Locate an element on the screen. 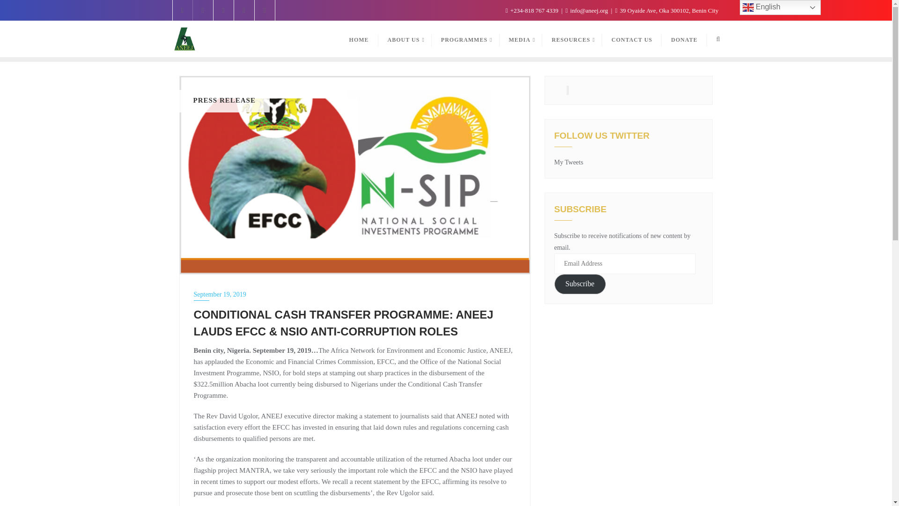 The image size is (899, 506). DONATE is located at coordinates (684, 39).